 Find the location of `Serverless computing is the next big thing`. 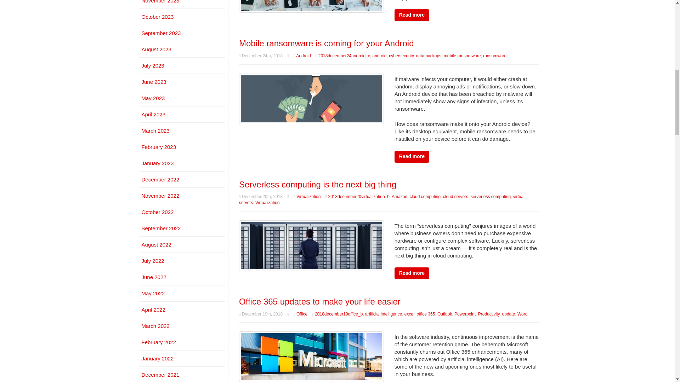

Serverless computing is the next big thing is located at coordinates (318, 184).